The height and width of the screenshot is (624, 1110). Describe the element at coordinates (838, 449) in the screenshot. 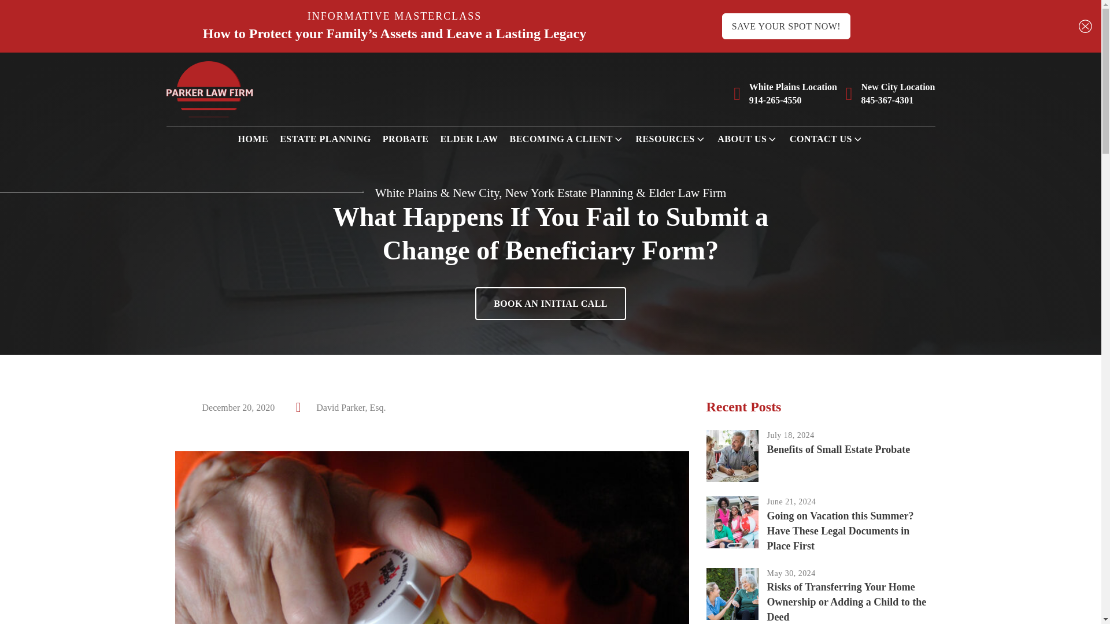

I see `Benefits of Small Estate Probate` at that location.